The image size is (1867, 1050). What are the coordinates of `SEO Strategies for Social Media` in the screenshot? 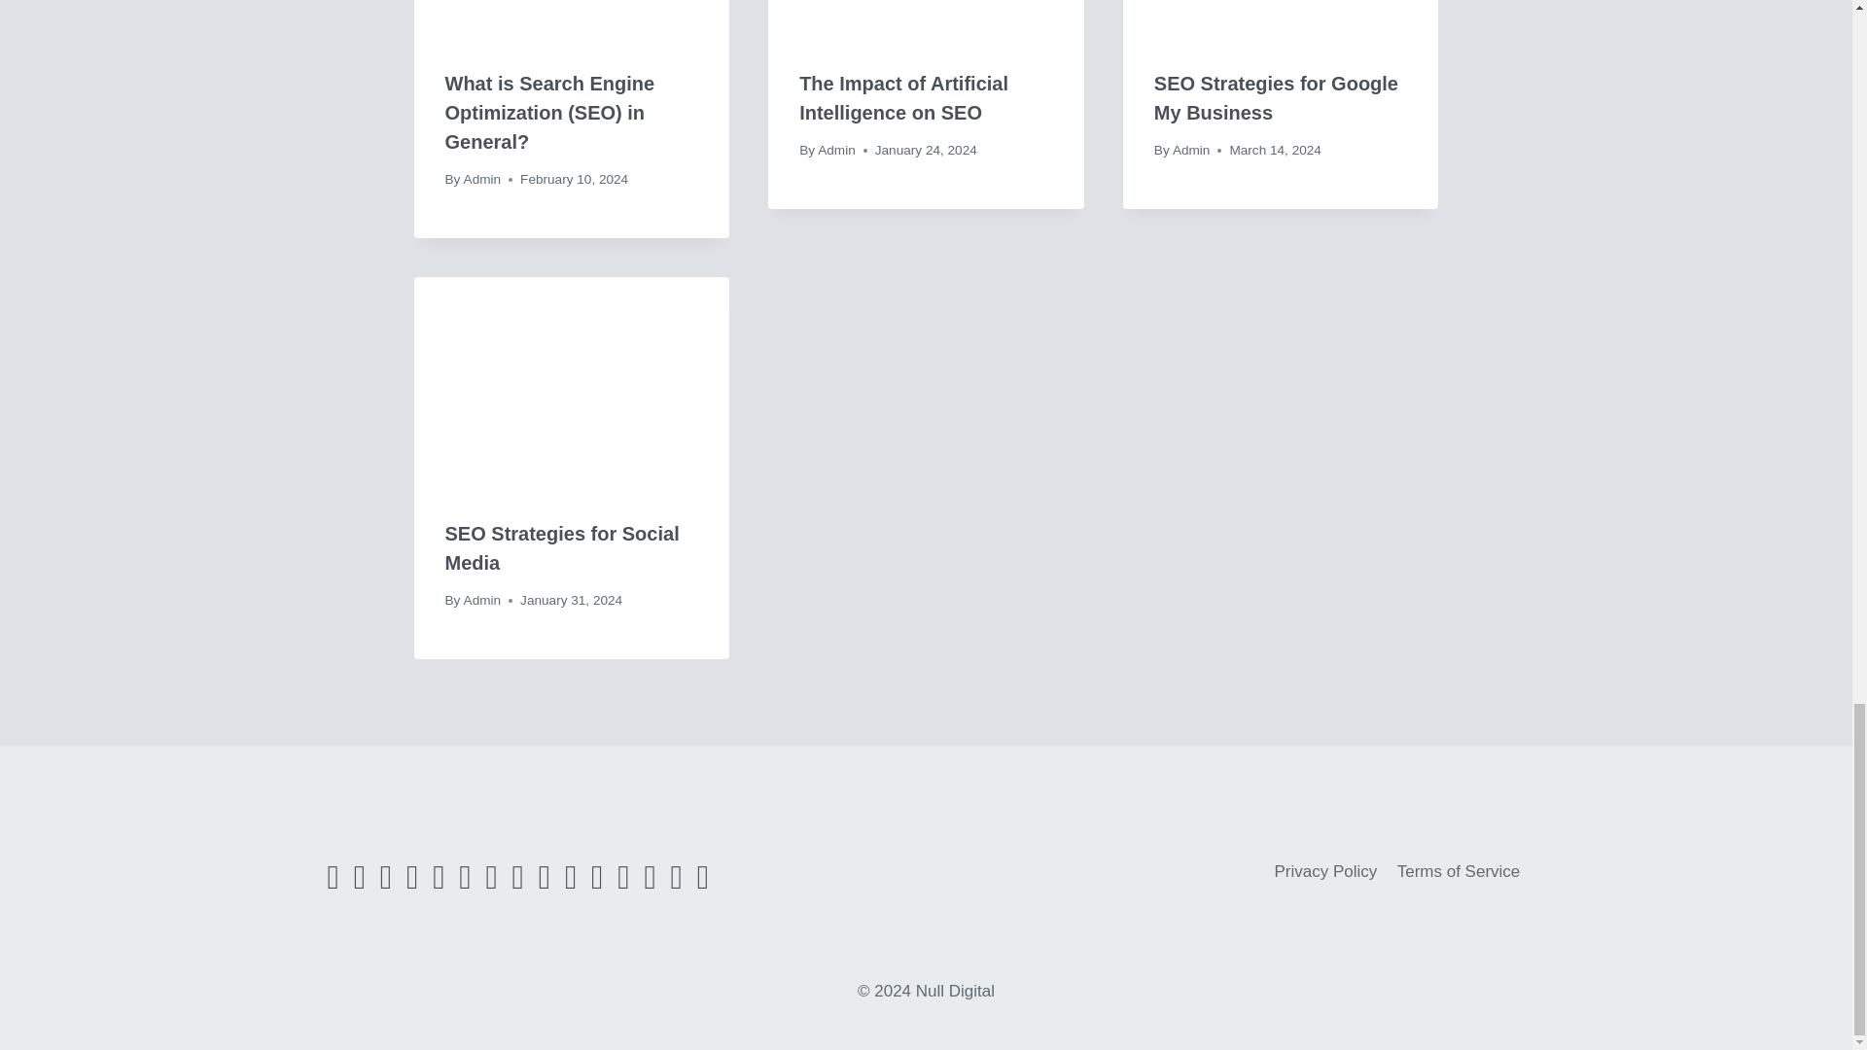 It's located at (562, 547).